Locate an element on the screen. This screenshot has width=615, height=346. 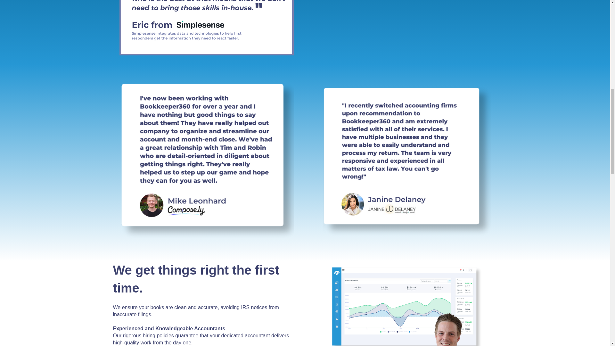
undefined is located at coordinates (404, 29).